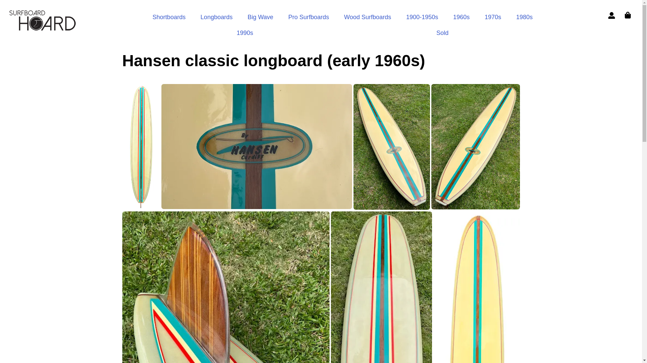 This screenshot has width=647, height=363. I want to click on Big Wave, so click(260, 17).